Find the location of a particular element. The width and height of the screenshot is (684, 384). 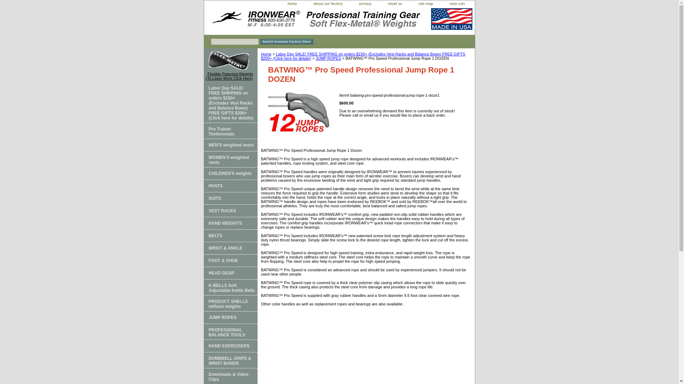

HAND WEIGHTS is located at coordinates (230, 223).